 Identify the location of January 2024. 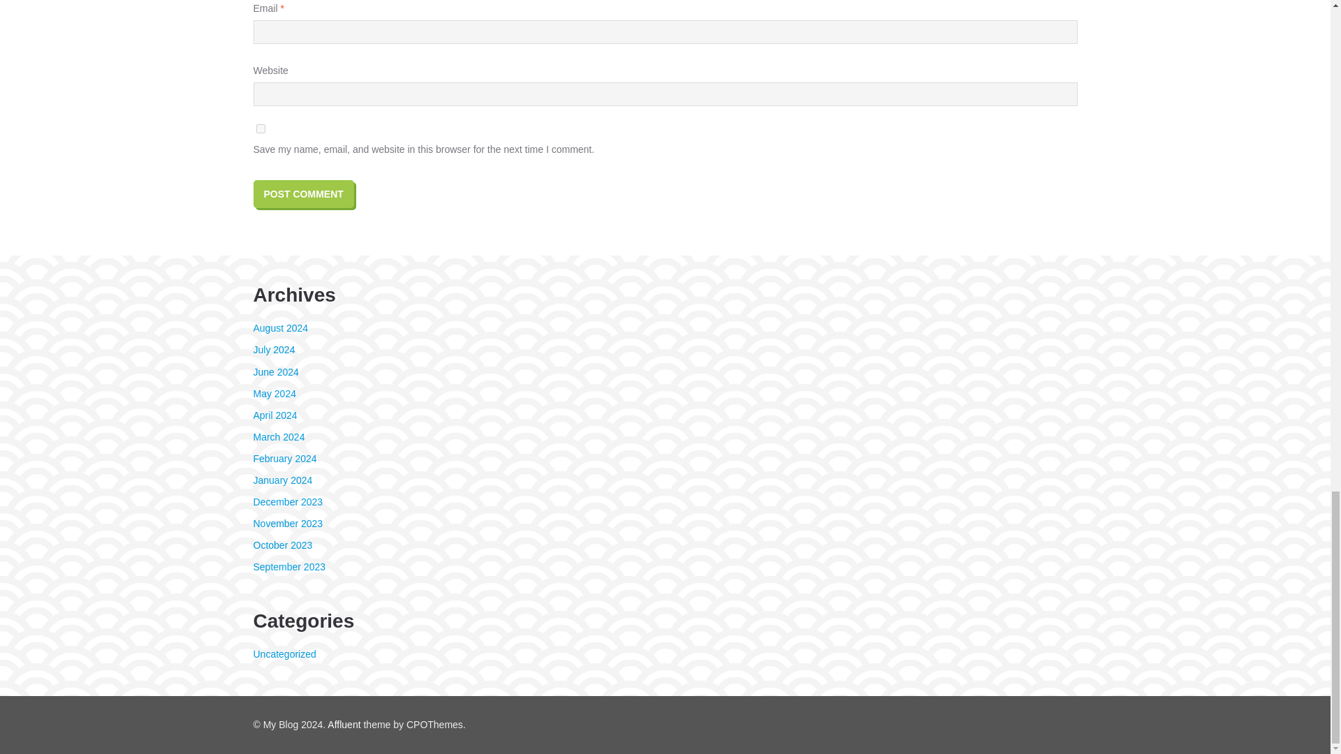
(282, 480).